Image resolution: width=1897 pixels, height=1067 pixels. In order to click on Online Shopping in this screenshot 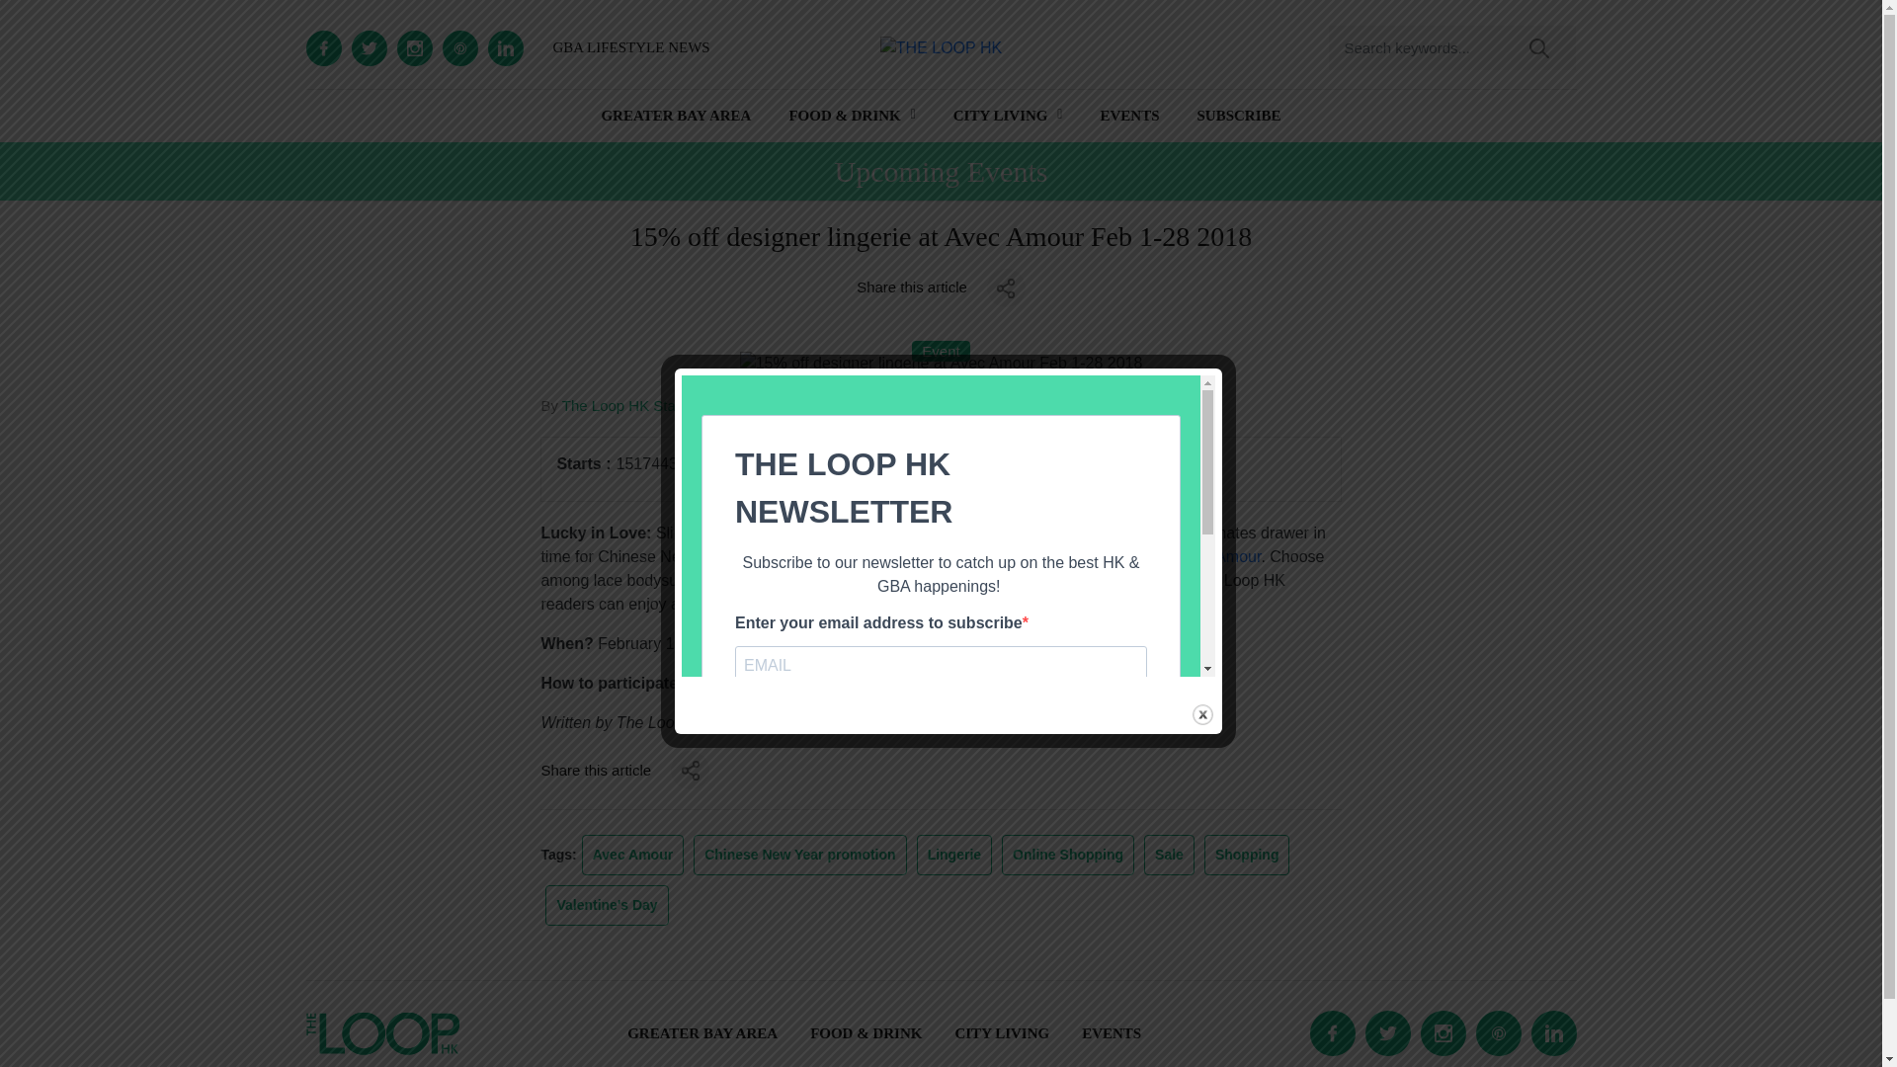, I will do `click(1068, 856)`.